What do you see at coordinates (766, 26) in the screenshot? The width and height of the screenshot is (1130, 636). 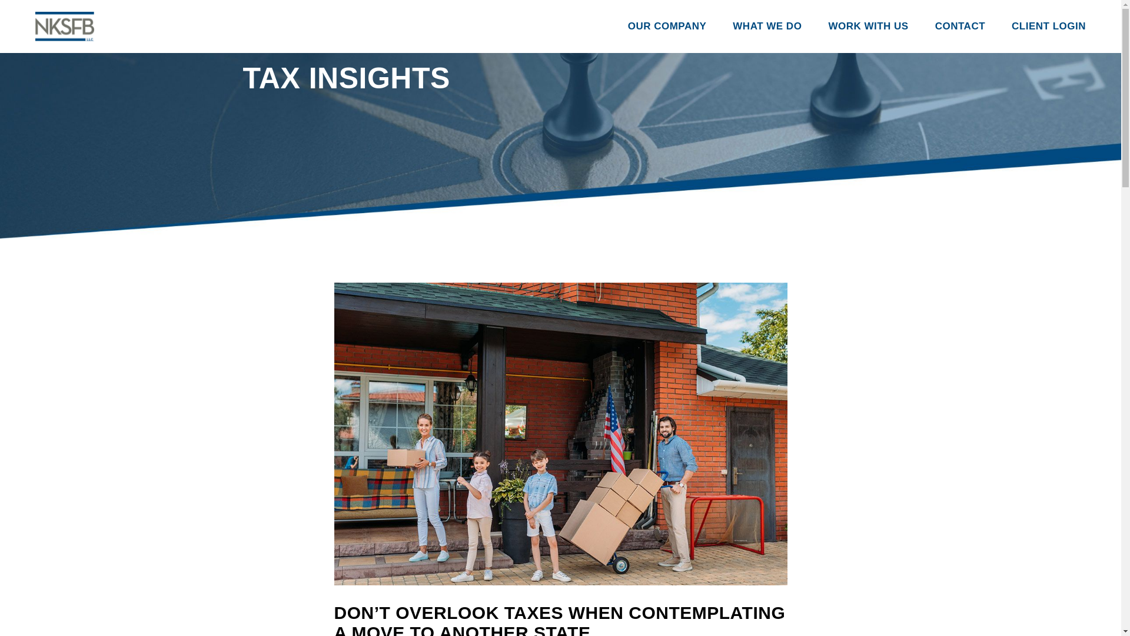 I see `WHAT WE DO` at bounding box center [766, 26].